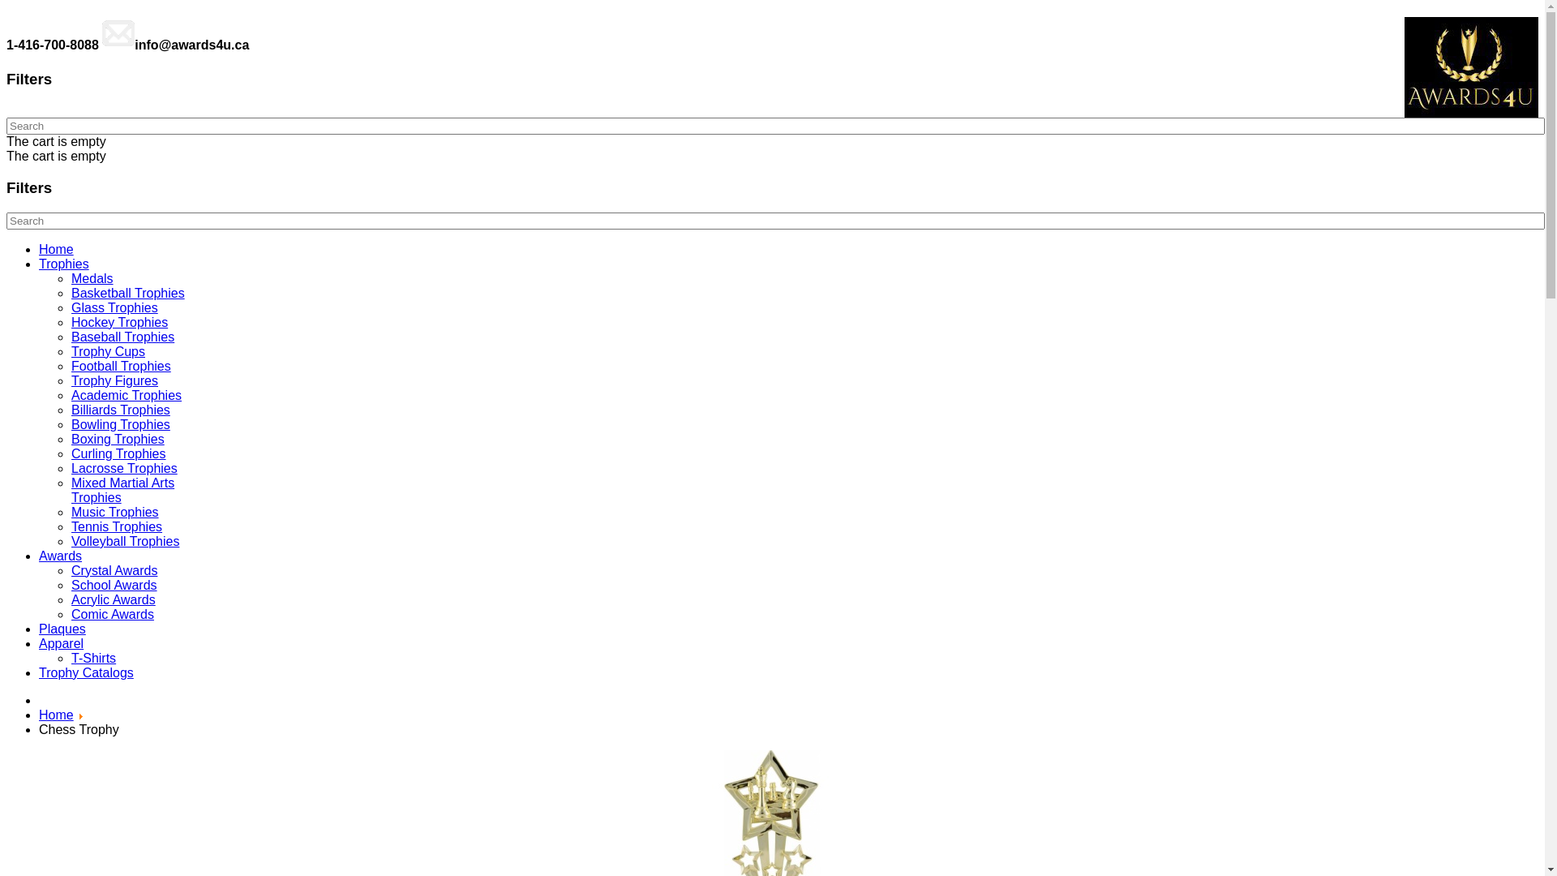  I want to click on Billiards Trophies, so click(121, 410).